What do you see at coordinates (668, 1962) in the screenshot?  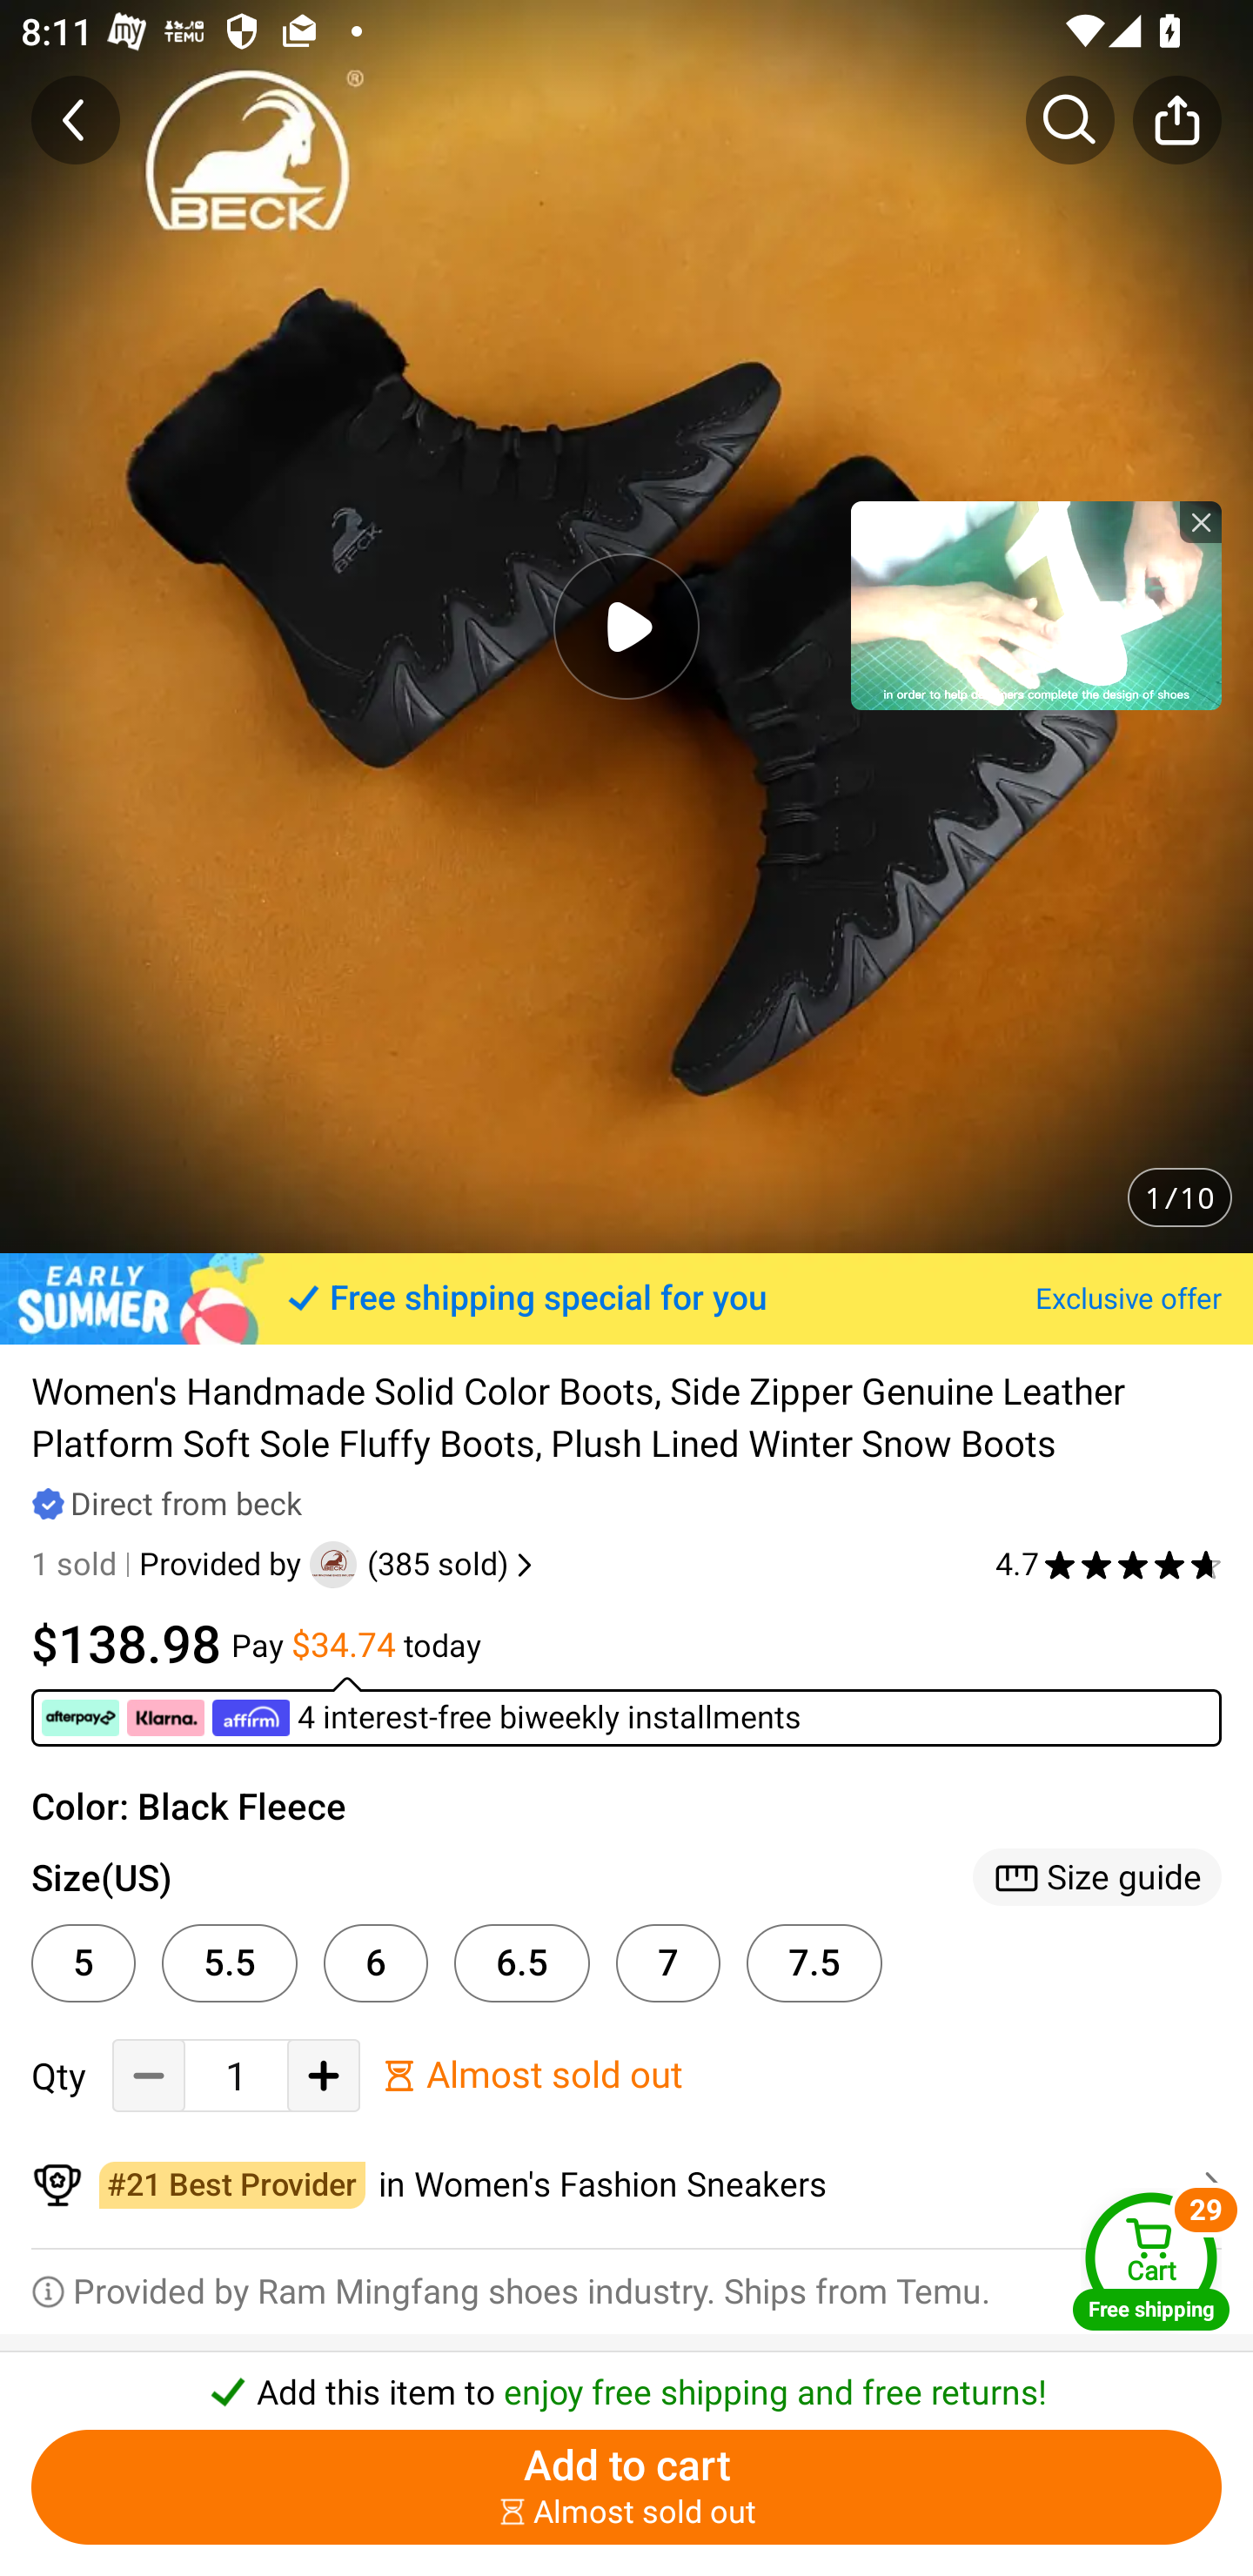 I see `7` at bounding box center [668, 1962].